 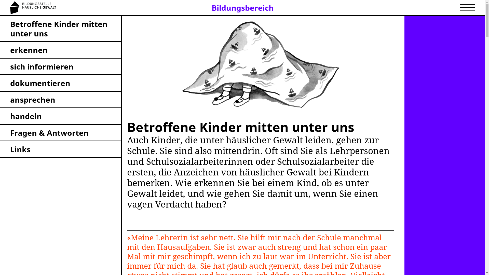 What do you see at coordinates (61, 150) in the screenshot?
I see `Links` at bounding box center [61, 150].